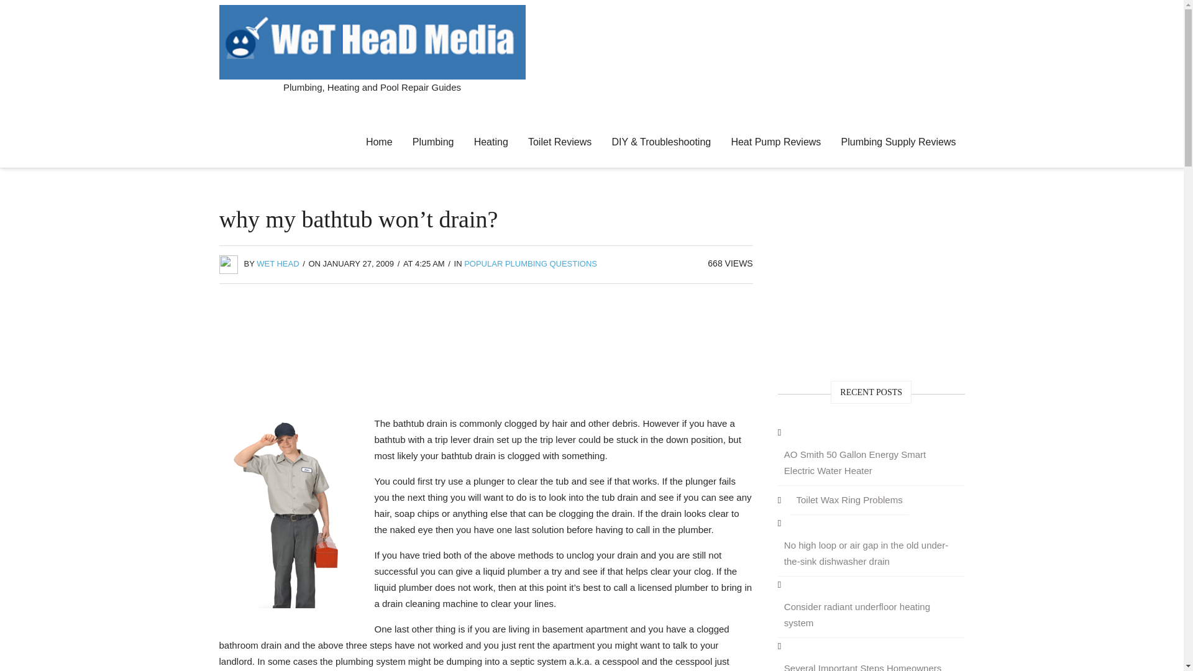 The height and width of the screenshot is (671, 1193). I want to click on POPULAR PLUMBING QUESTIONS, so click(531, 263).